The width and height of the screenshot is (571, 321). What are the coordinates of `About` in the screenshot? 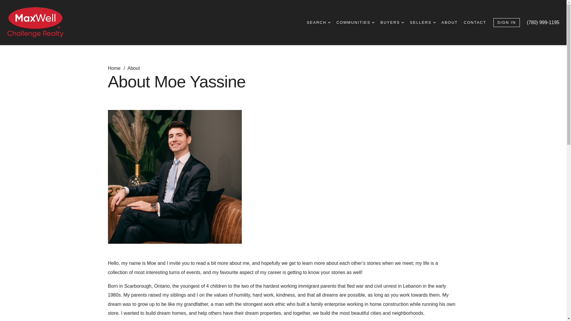 It's located at (134, 68).